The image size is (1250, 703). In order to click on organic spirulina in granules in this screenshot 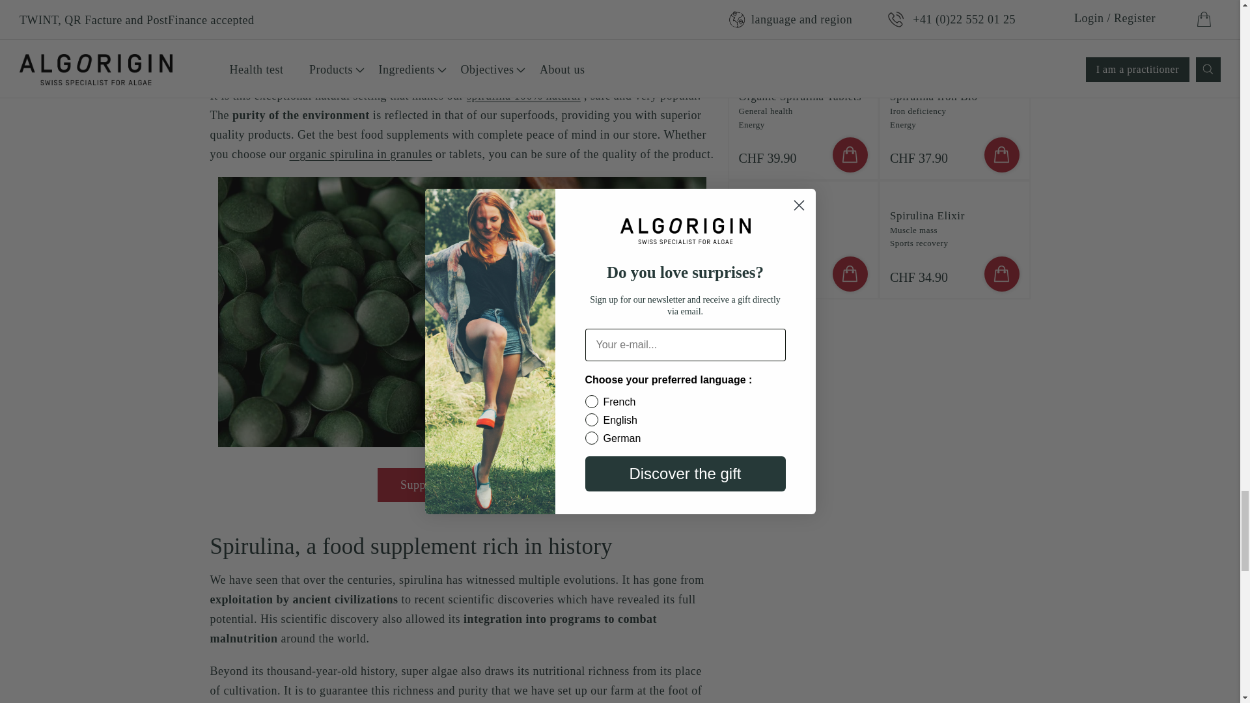, I will do `click(361, 154)`.